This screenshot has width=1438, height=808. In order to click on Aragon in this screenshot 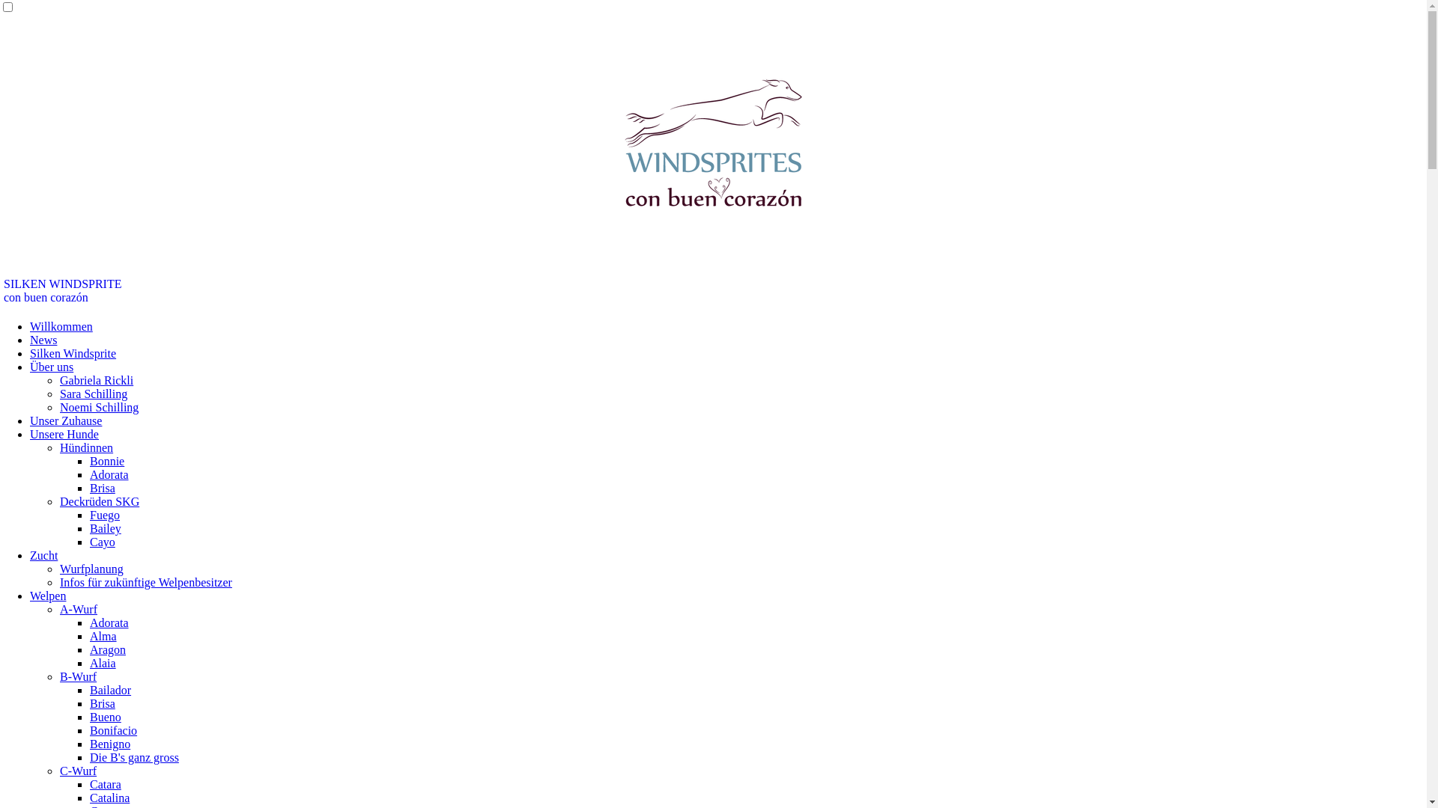, I will do `click(108, 649)`.